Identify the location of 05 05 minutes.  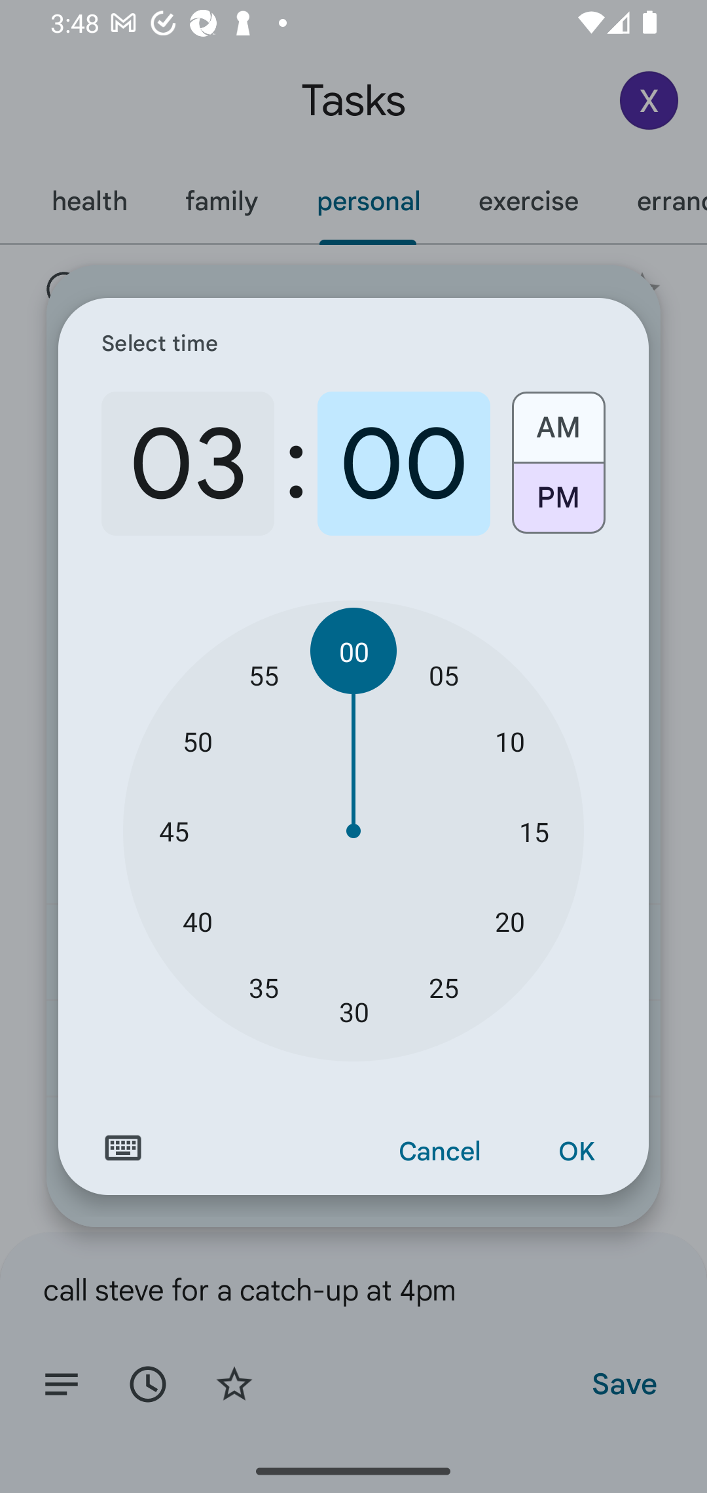
(444, 674).